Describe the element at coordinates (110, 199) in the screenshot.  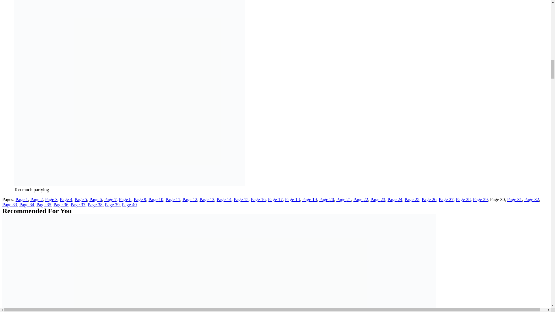
I see `Page 7` at that location.